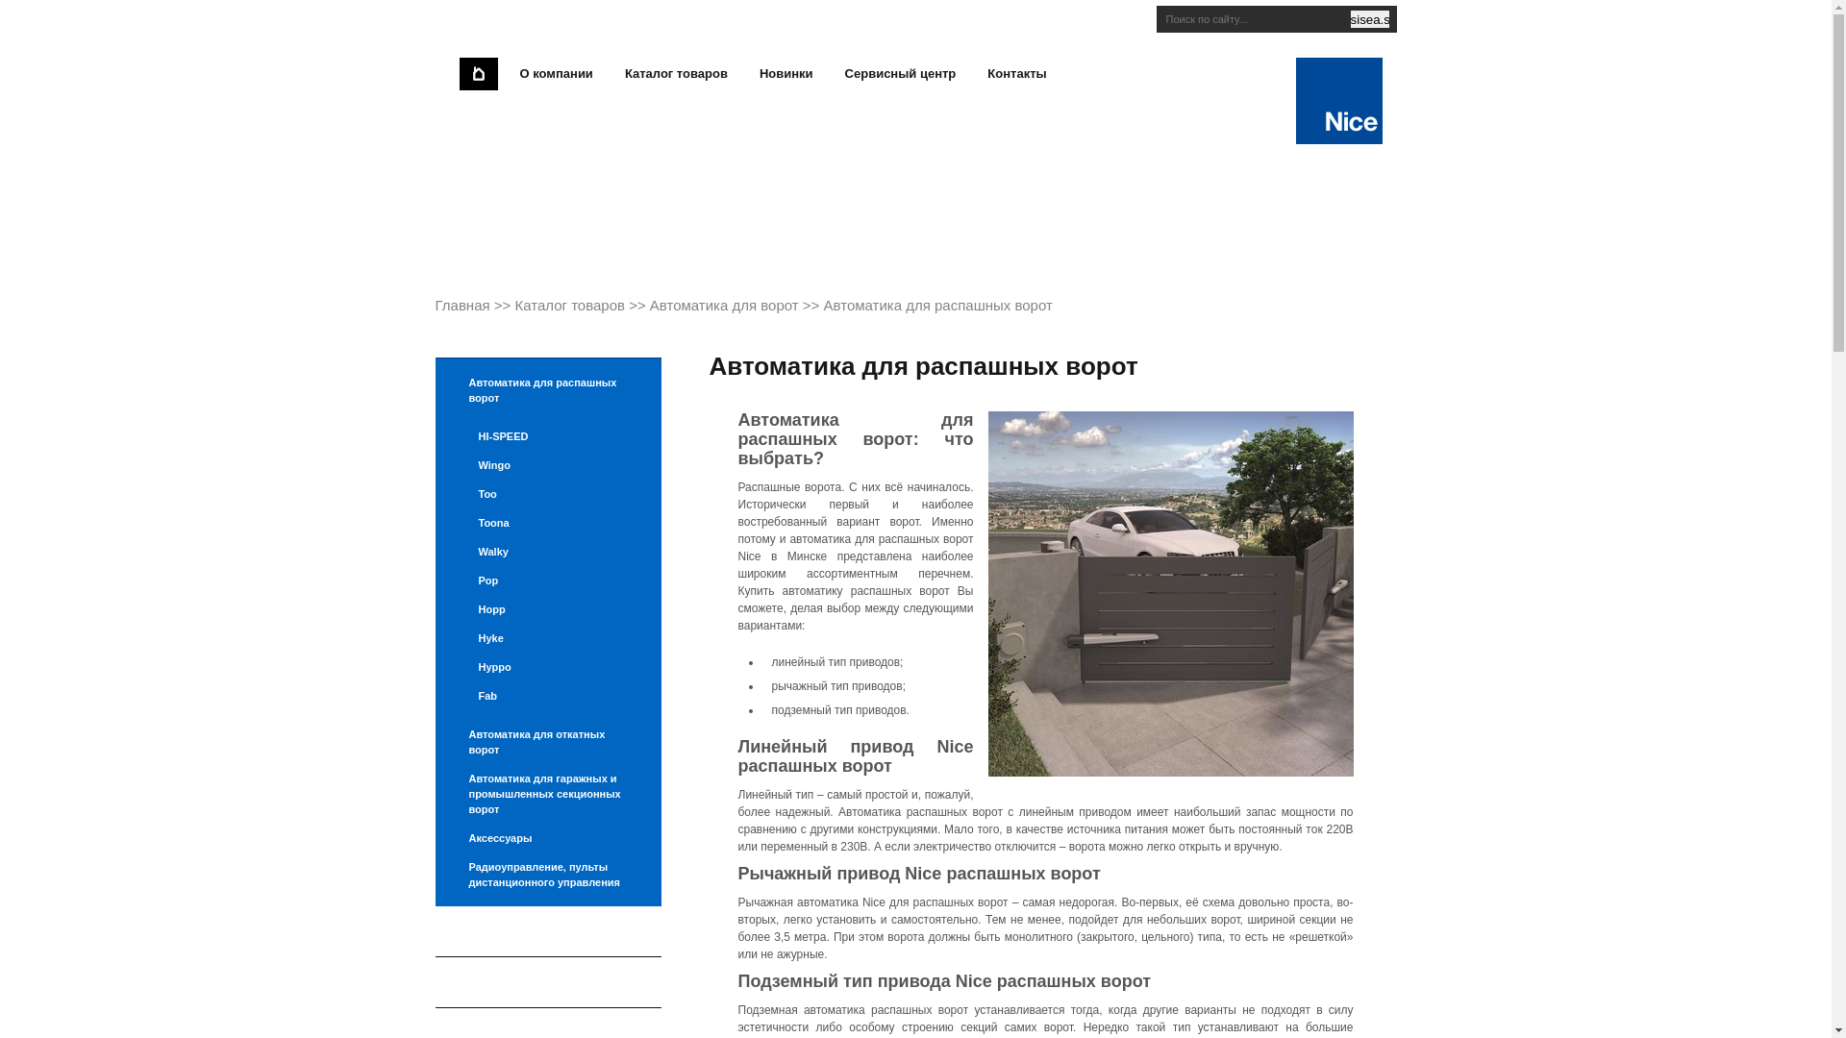 This screenshot has width=1846, height=1038. I want to click on Hyppo, so click(548, 667).